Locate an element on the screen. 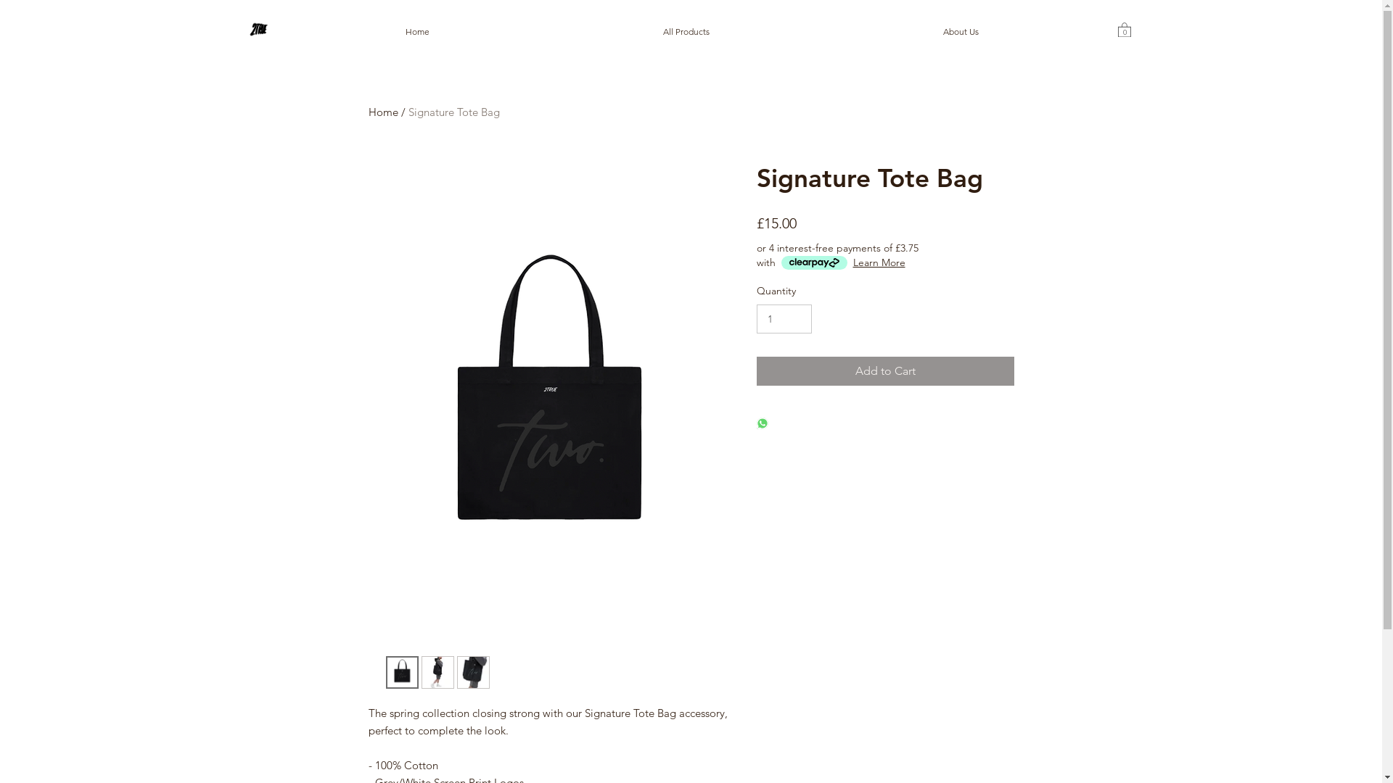 The image size is (1393, 783). All Products is located at coordinates (686, 32).